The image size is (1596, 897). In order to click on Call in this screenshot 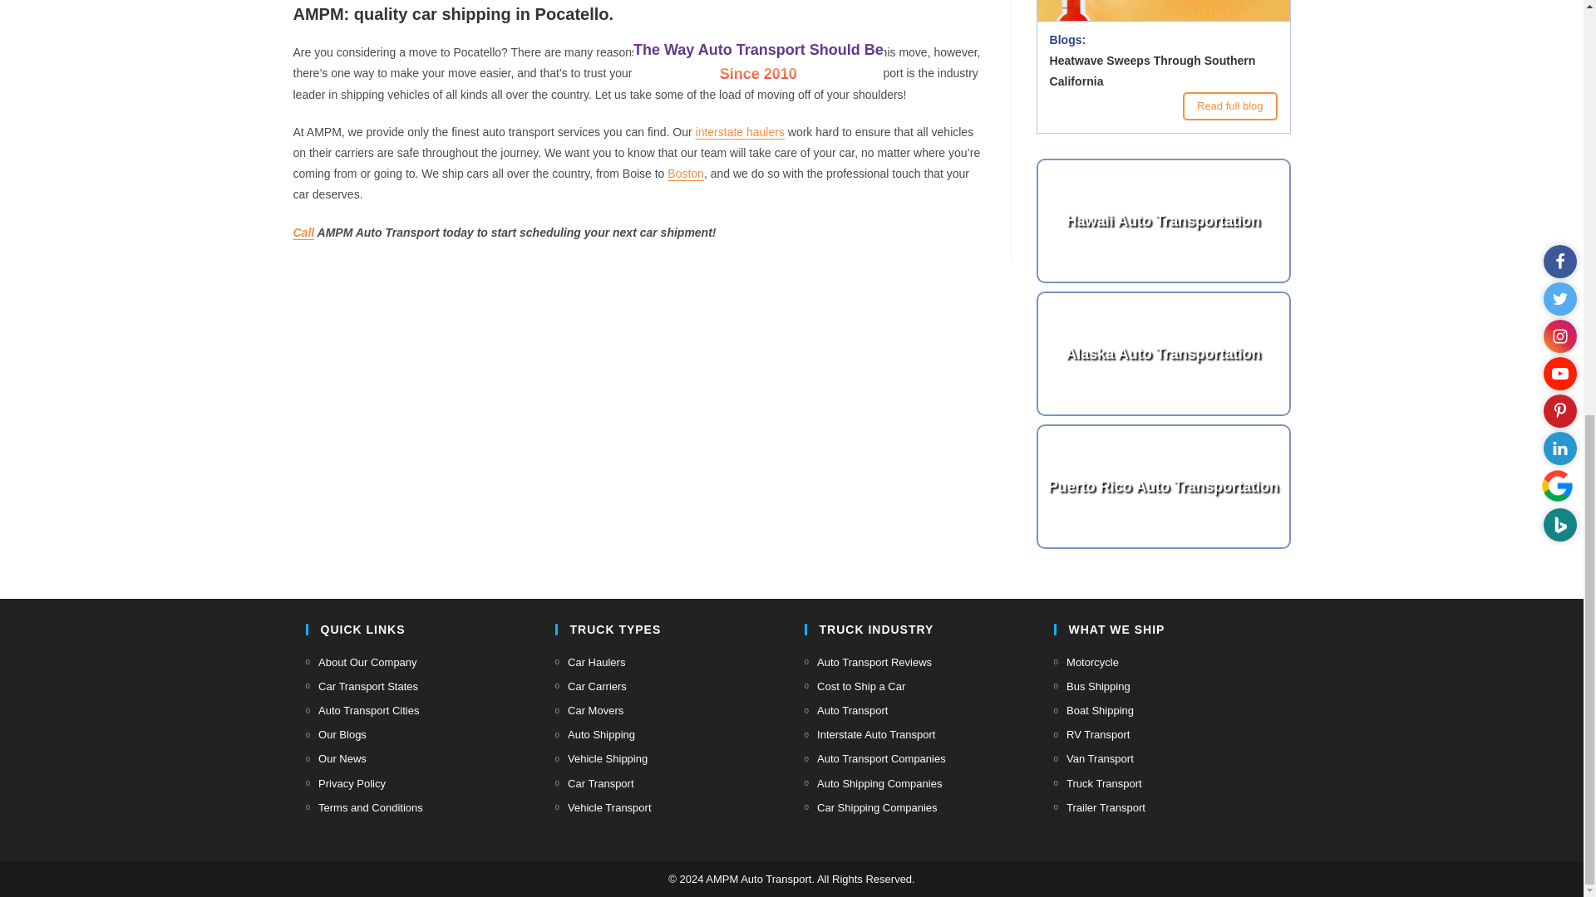, I will do `click(303, 233)`.